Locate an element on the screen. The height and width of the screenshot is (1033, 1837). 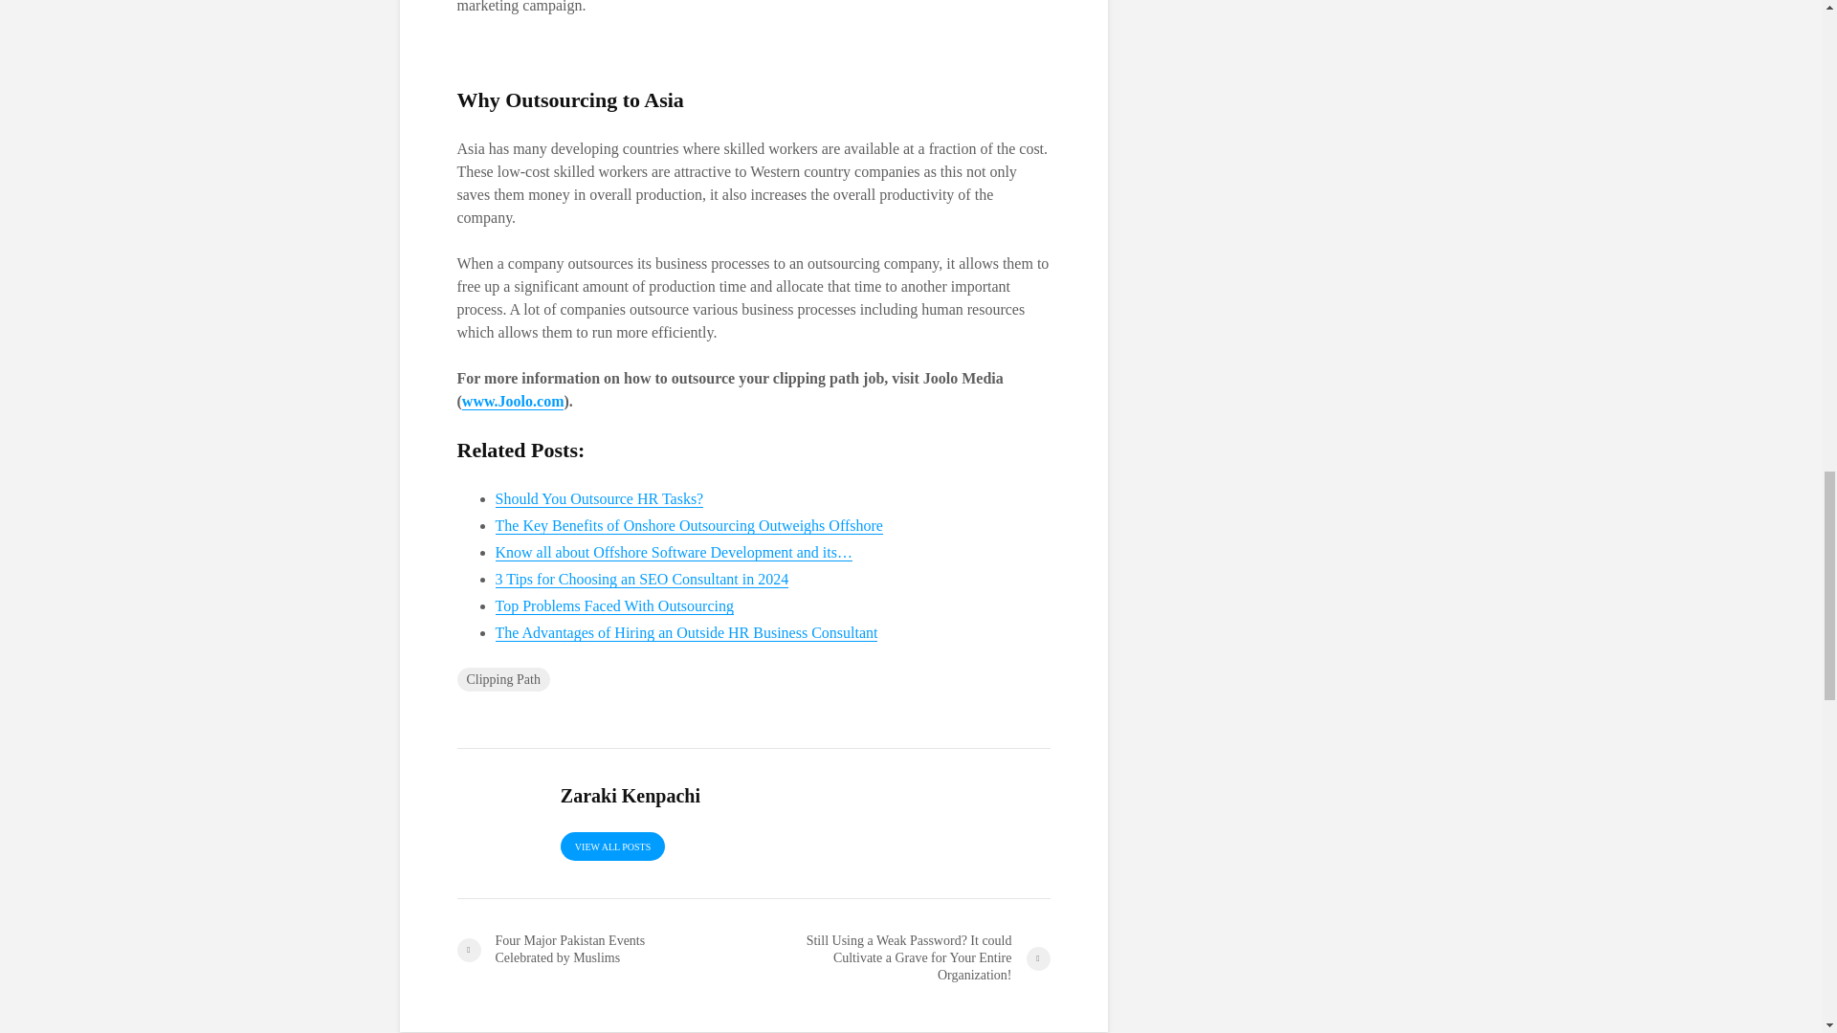
www.Joolo.com is located at coordinates (513, 402).